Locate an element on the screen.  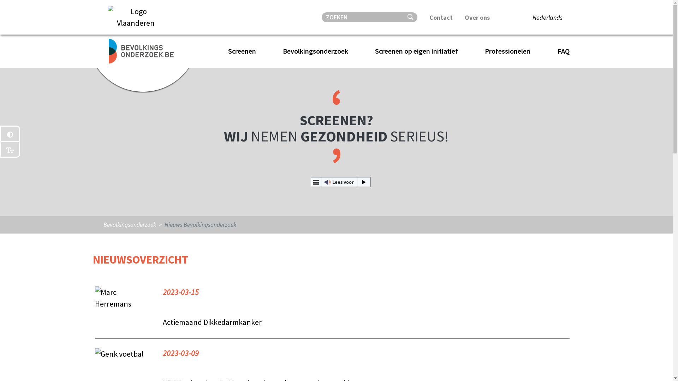
FAQ is located at coordinates (563, 51).